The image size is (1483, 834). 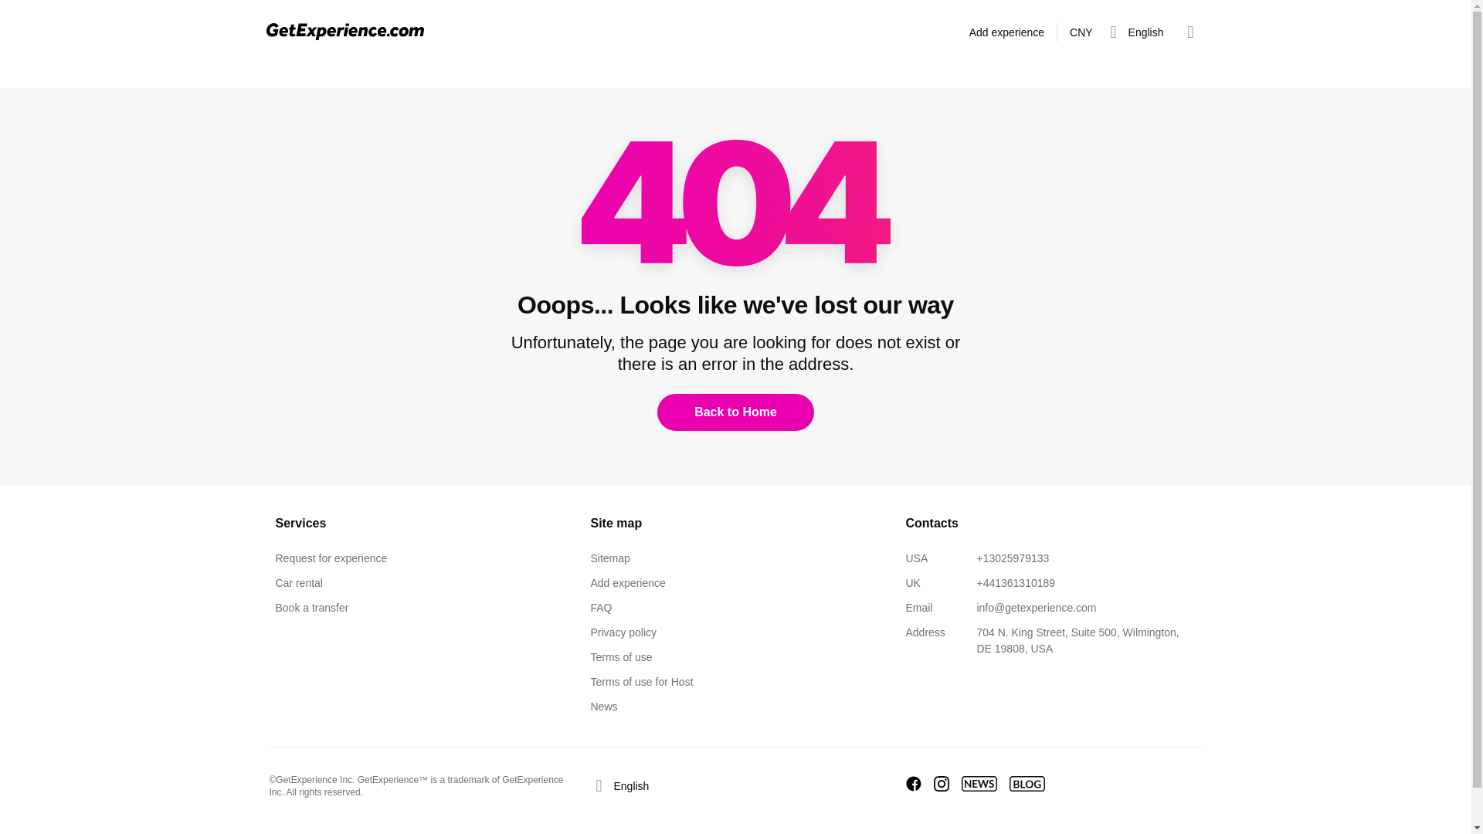 What do you see at coordinates (601, 610) in the screenshot?
I see `FAQ` at bounding box center [601, 610].